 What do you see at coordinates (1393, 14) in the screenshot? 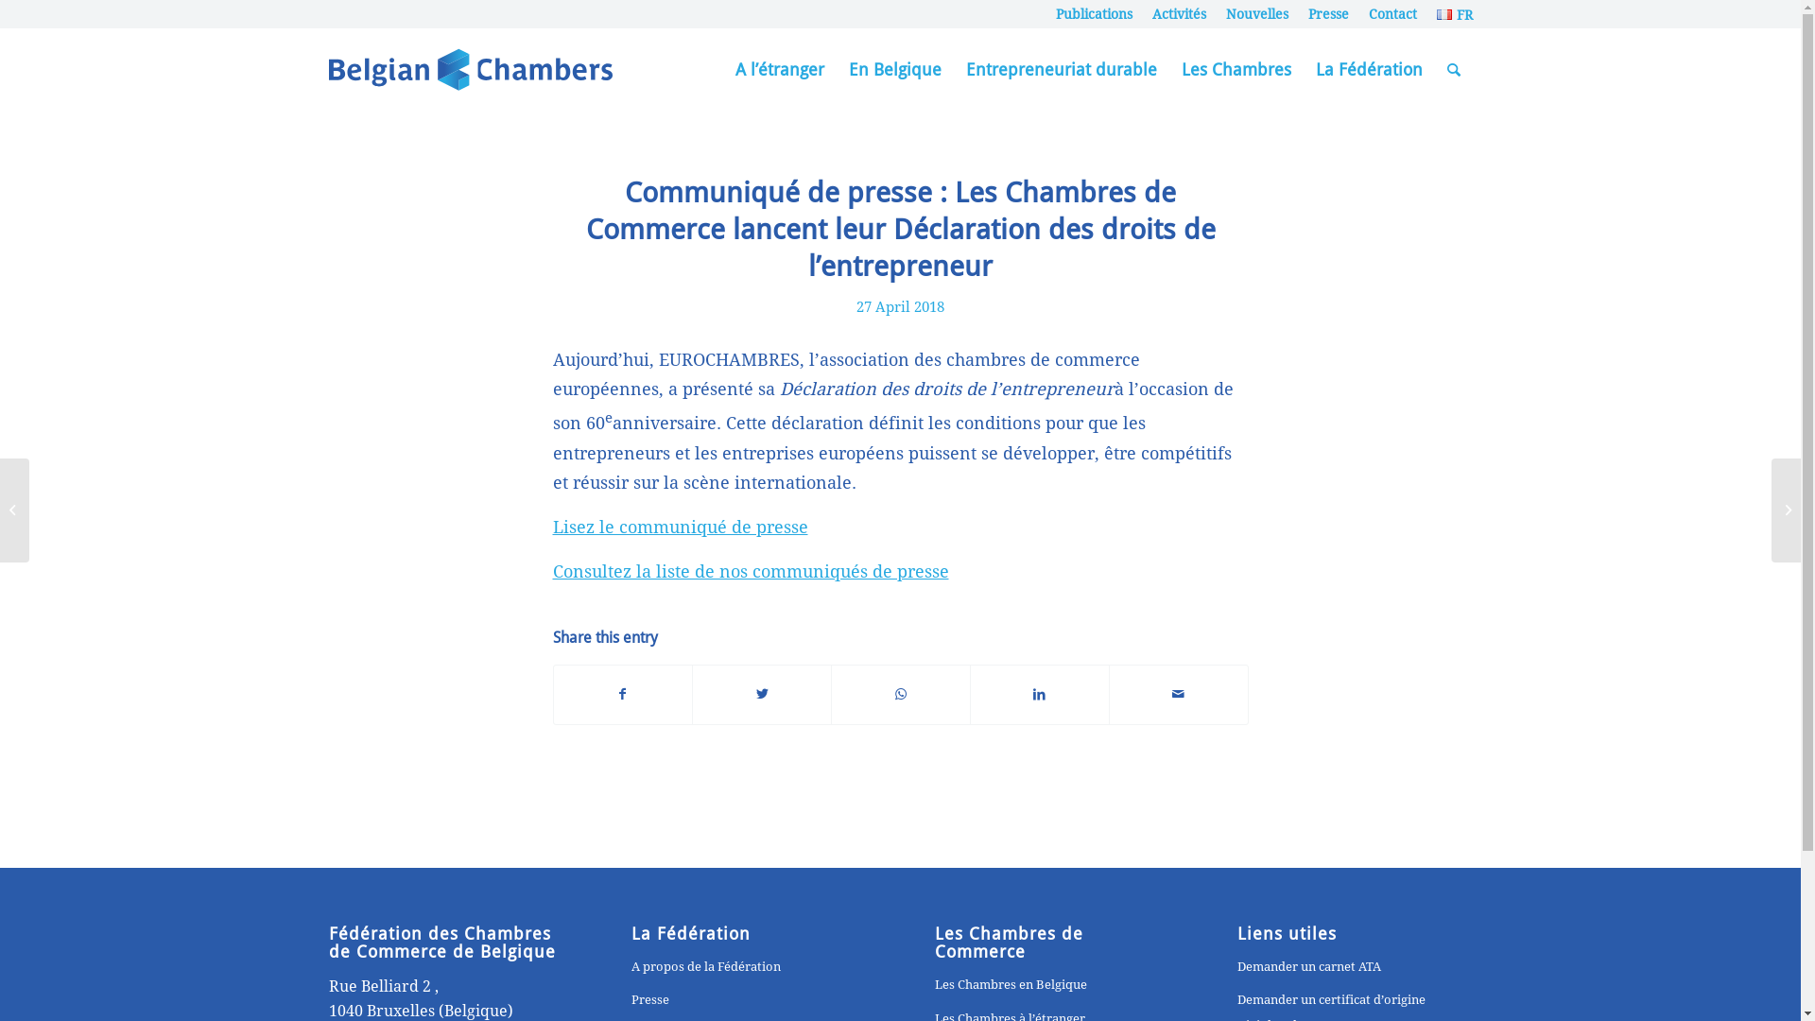
I see `Contact` at bounding box center [1393, 14].